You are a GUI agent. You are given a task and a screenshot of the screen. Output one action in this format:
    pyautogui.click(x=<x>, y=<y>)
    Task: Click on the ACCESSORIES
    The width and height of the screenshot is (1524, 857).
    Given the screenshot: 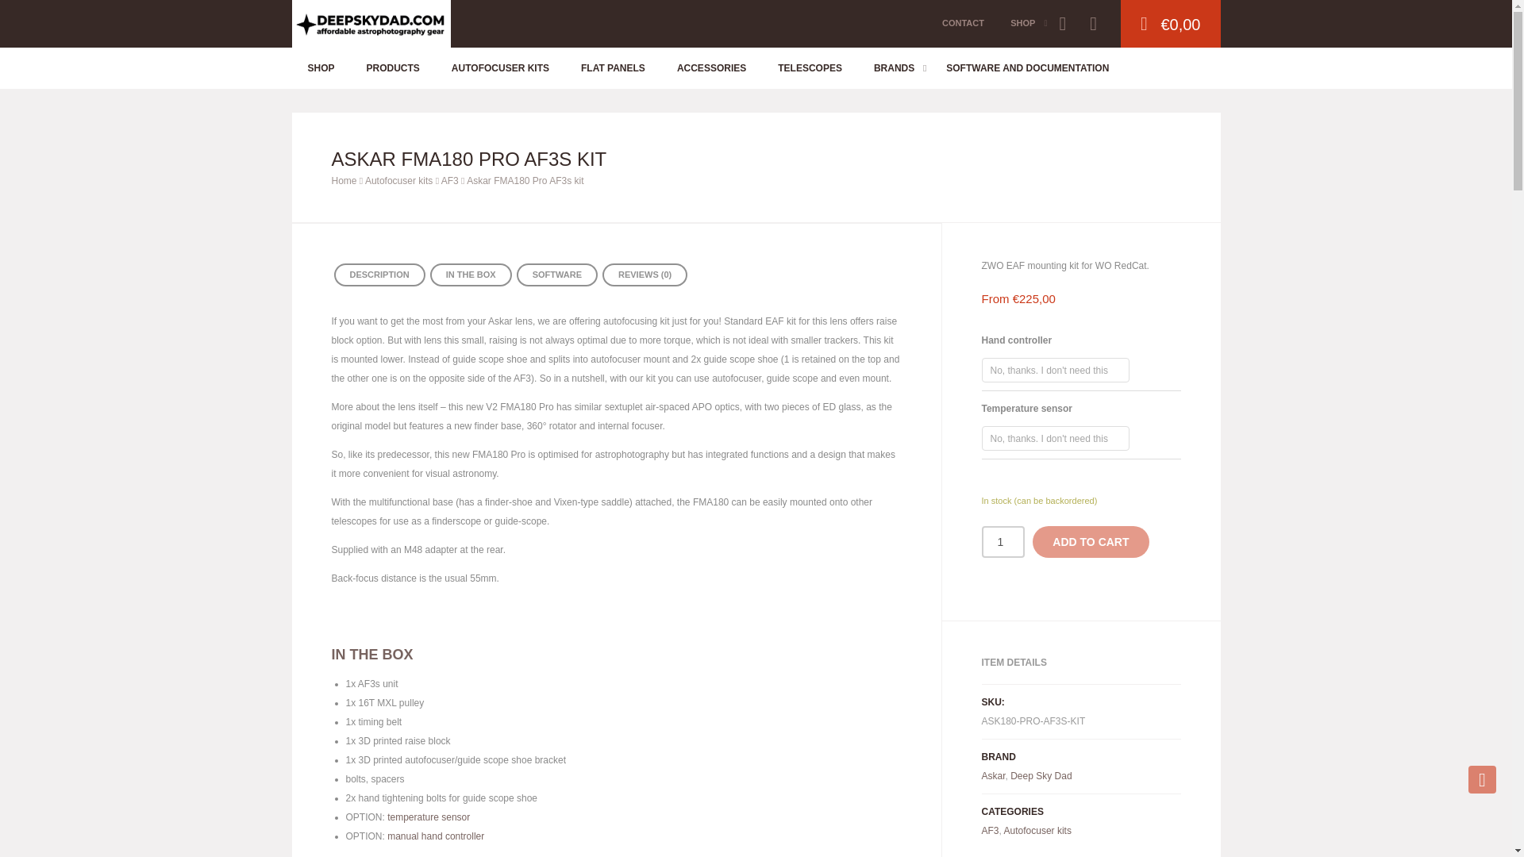 What is the action you would take?
    pyautogui.click(x=711, y=67)
    